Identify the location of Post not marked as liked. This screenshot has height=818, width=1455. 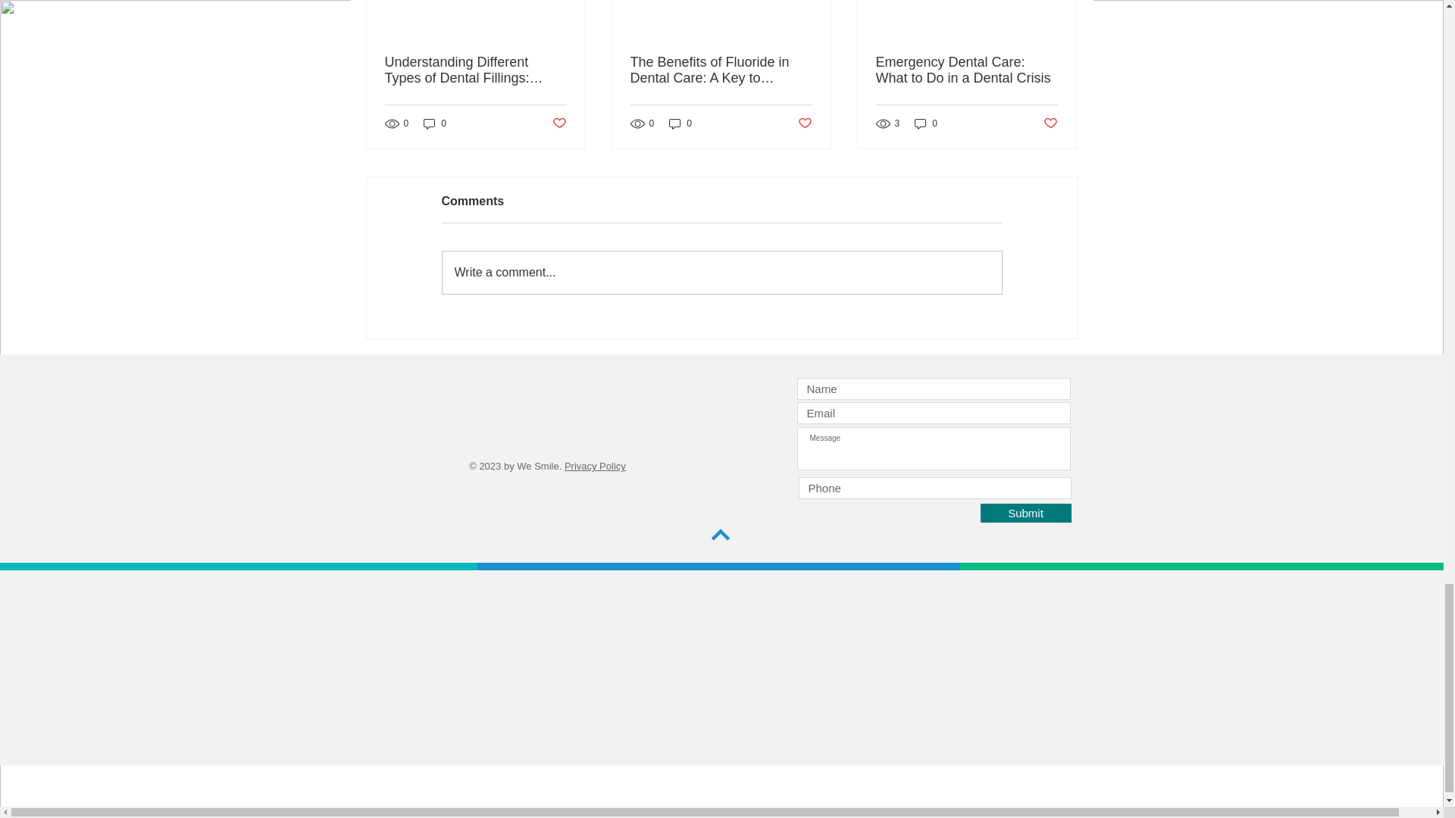
(805, 123).